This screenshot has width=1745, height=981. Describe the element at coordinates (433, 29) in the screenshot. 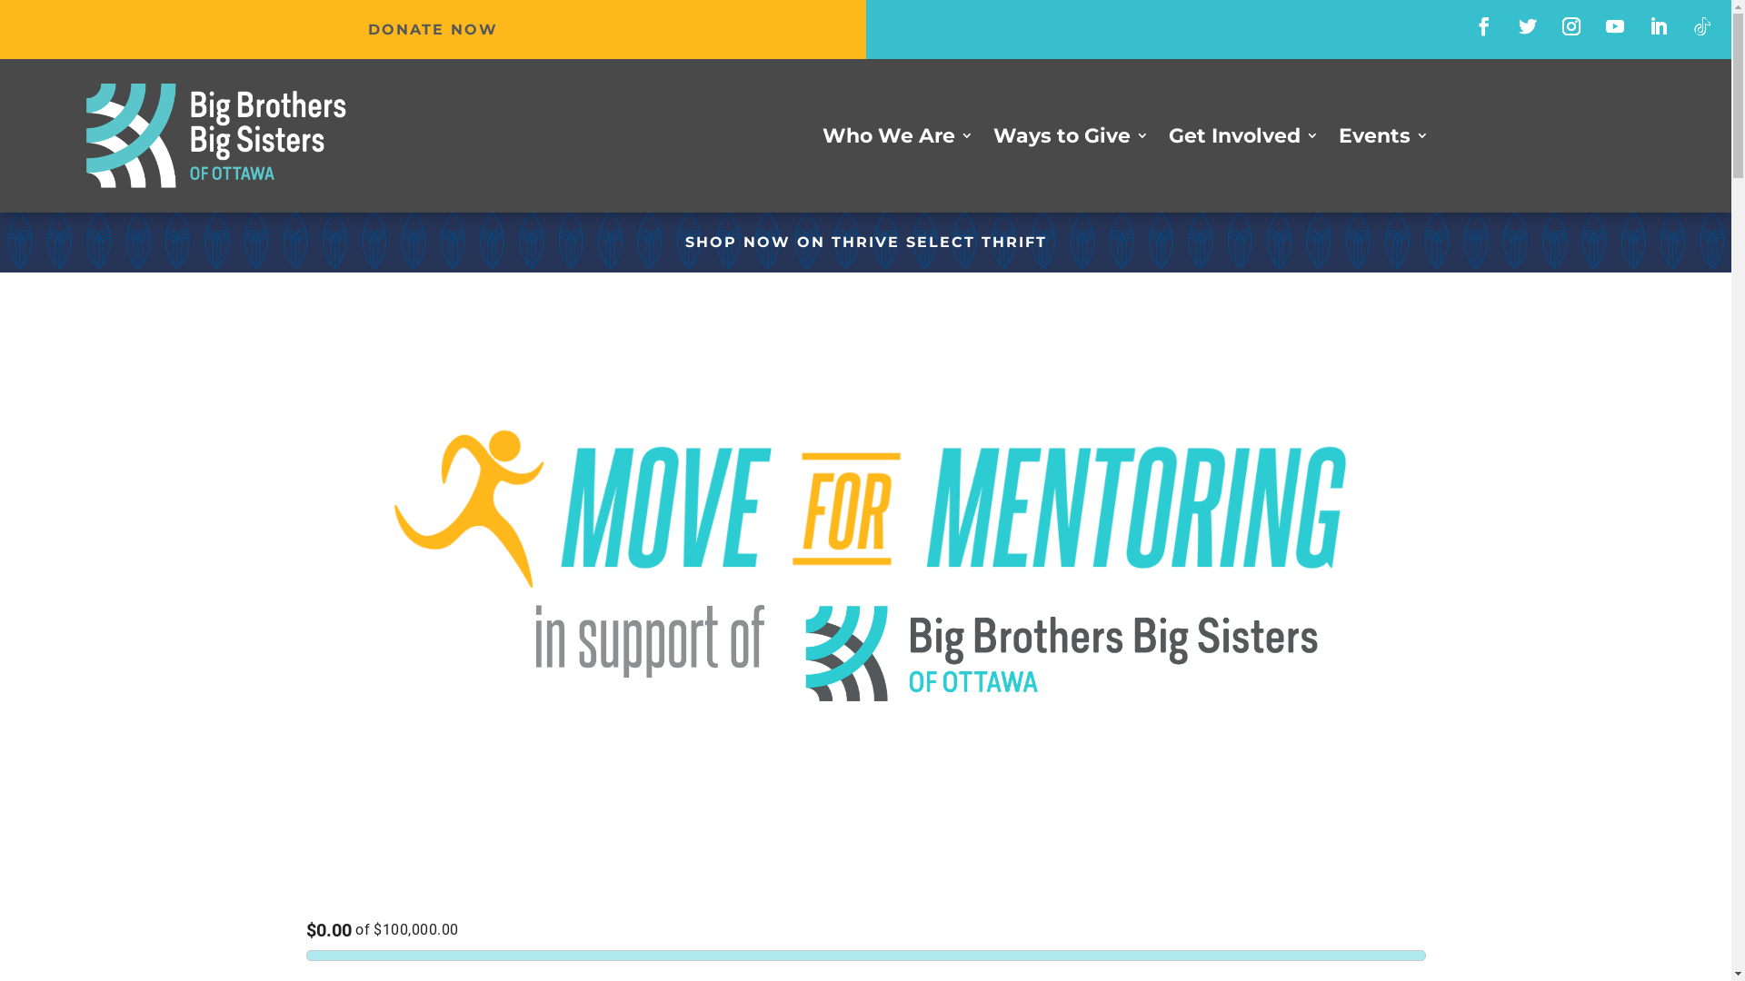

I see `DONATE NOW` at that location.